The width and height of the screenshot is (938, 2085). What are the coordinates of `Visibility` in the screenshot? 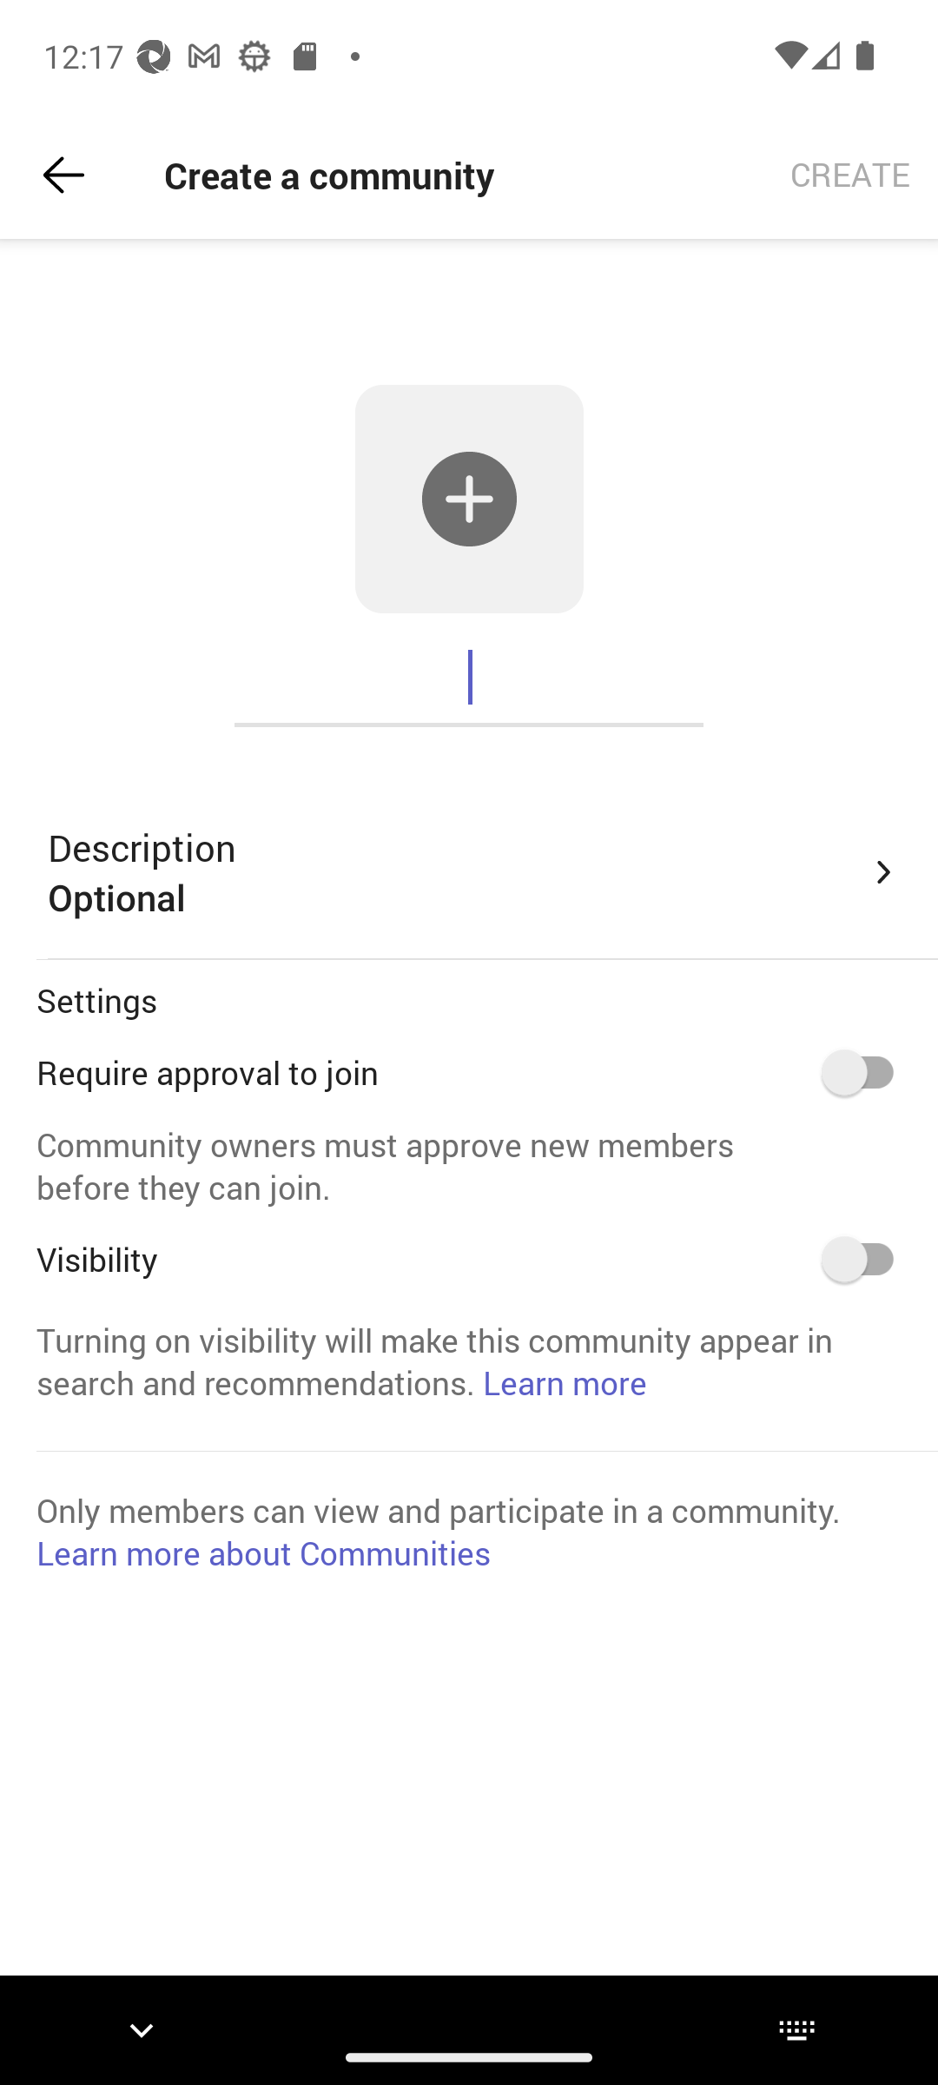 It's located at (867, 1259).